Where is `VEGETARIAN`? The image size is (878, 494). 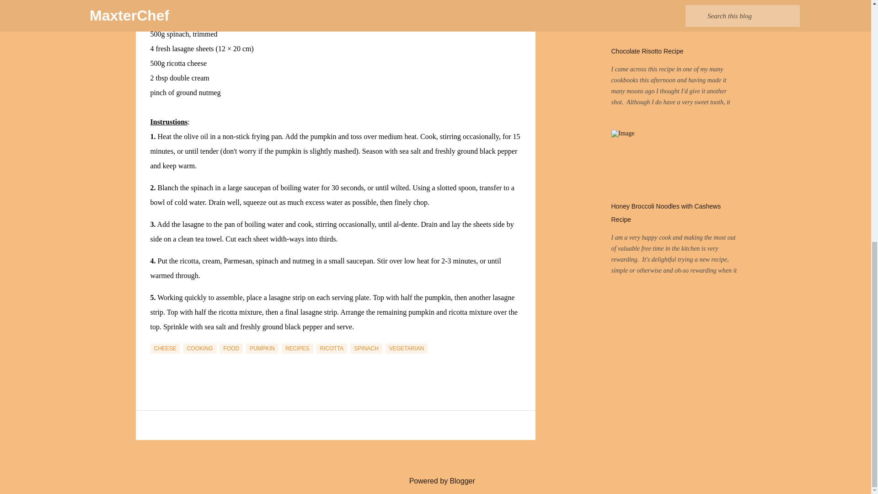
VEGETARIAN is located at coordinates (406, 349).